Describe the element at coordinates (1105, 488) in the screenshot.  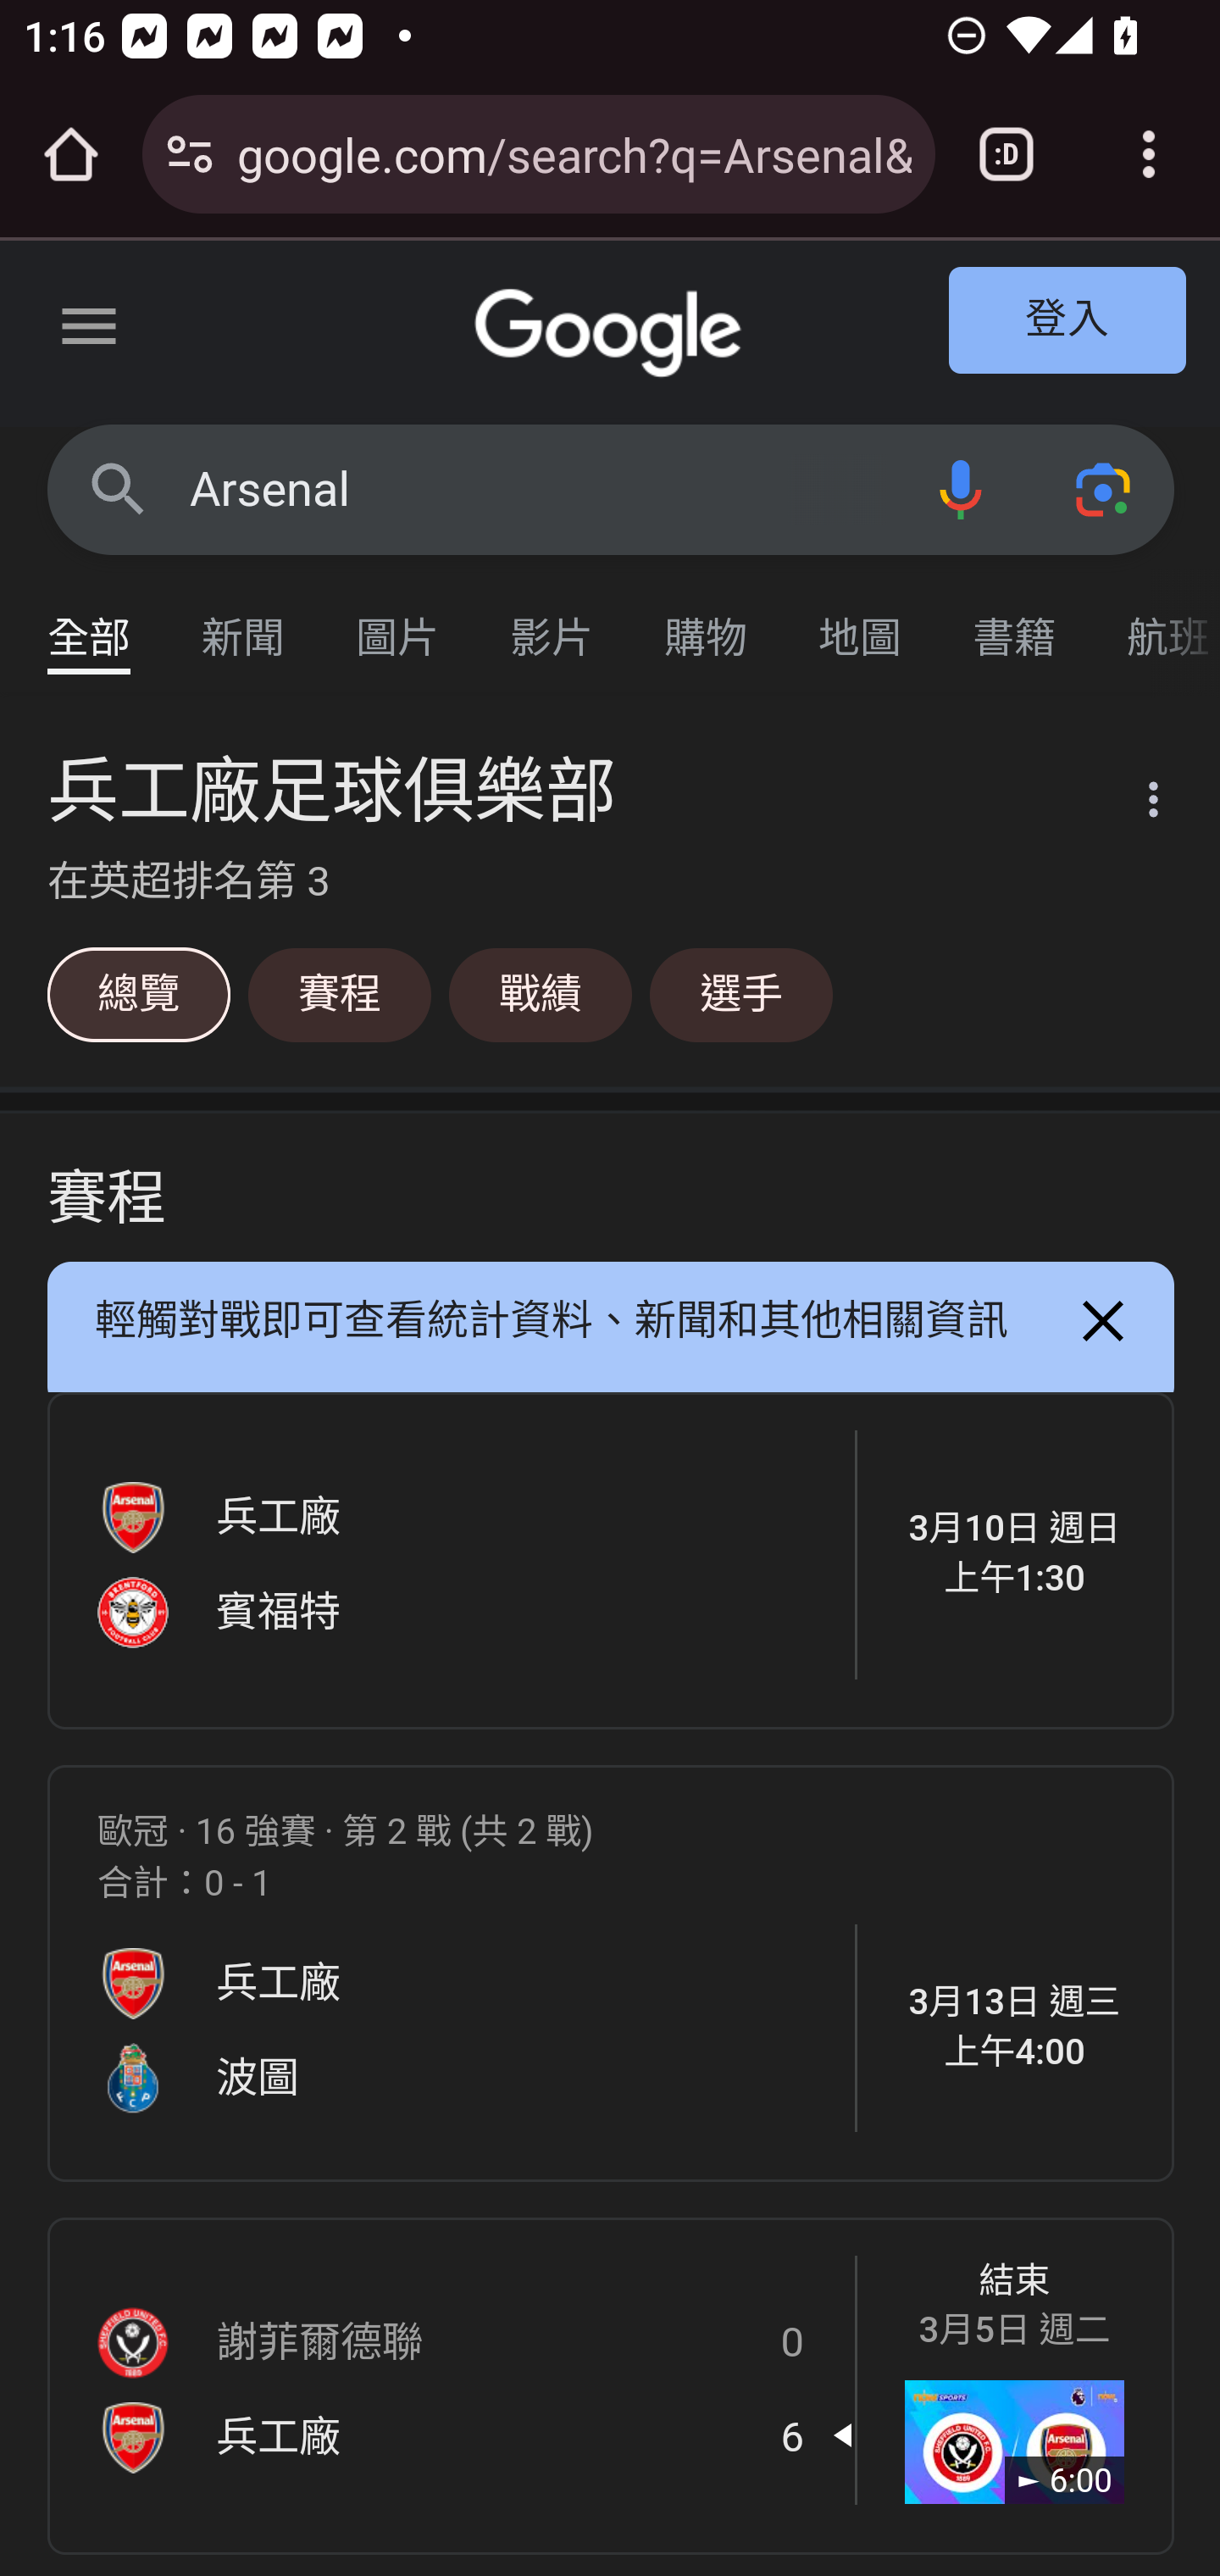
I see `使用相機或相片搜尋` at that location.